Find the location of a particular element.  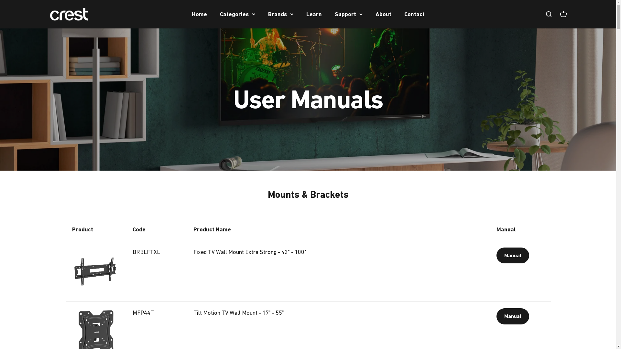

Learn is located at coordinates (314, 14).